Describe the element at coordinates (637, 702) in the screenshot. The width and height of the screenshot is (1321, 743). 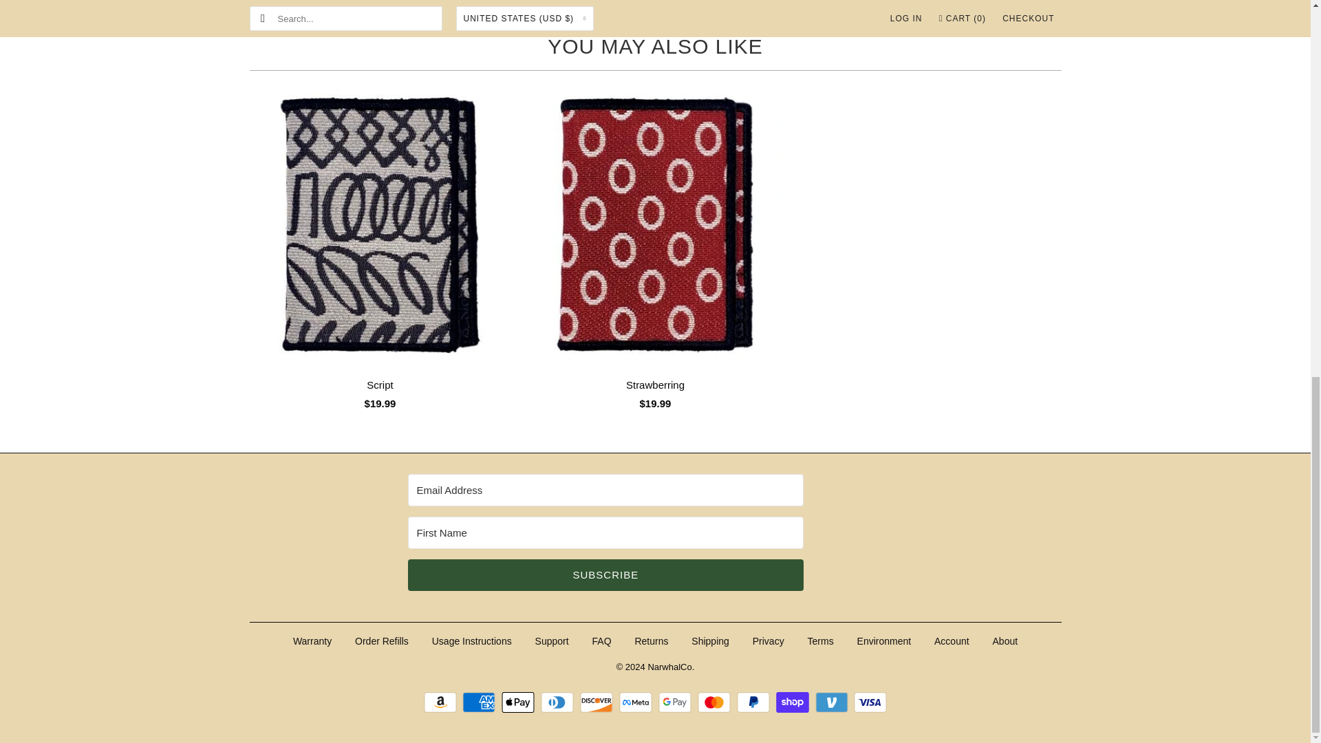
I see `Meta Pay` at that location.